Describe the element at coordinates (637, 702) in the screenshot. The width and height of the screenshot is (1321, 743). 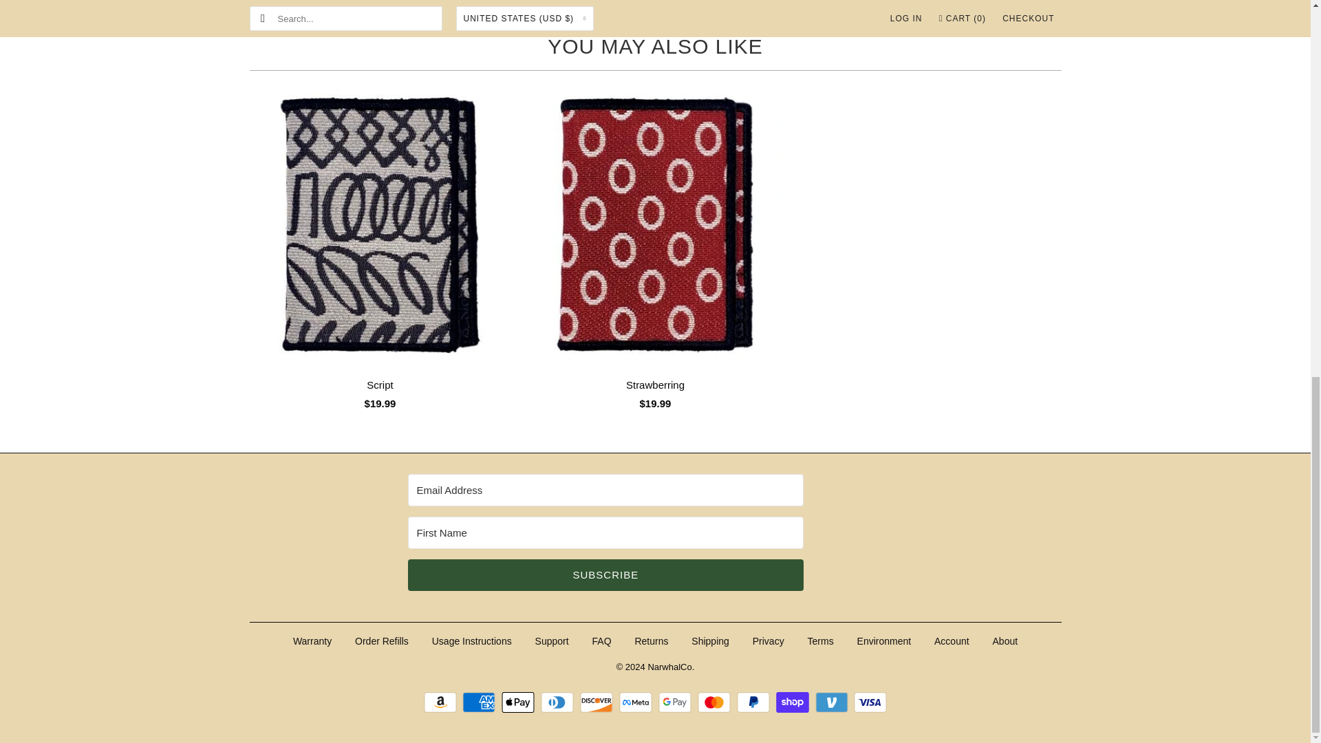
I see `Meta Pay` at that location.